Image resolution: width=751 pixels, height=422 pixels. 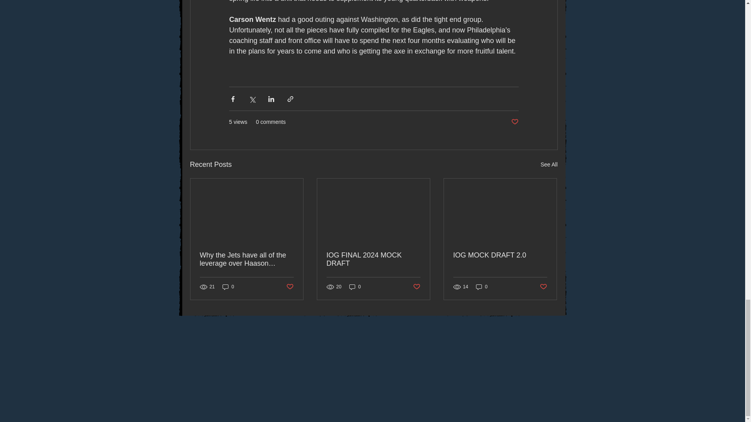 What do you see at coordinates (417, 287) in the screenshot?
I see `Post not marked as liked` at bounding box center [417, 287].